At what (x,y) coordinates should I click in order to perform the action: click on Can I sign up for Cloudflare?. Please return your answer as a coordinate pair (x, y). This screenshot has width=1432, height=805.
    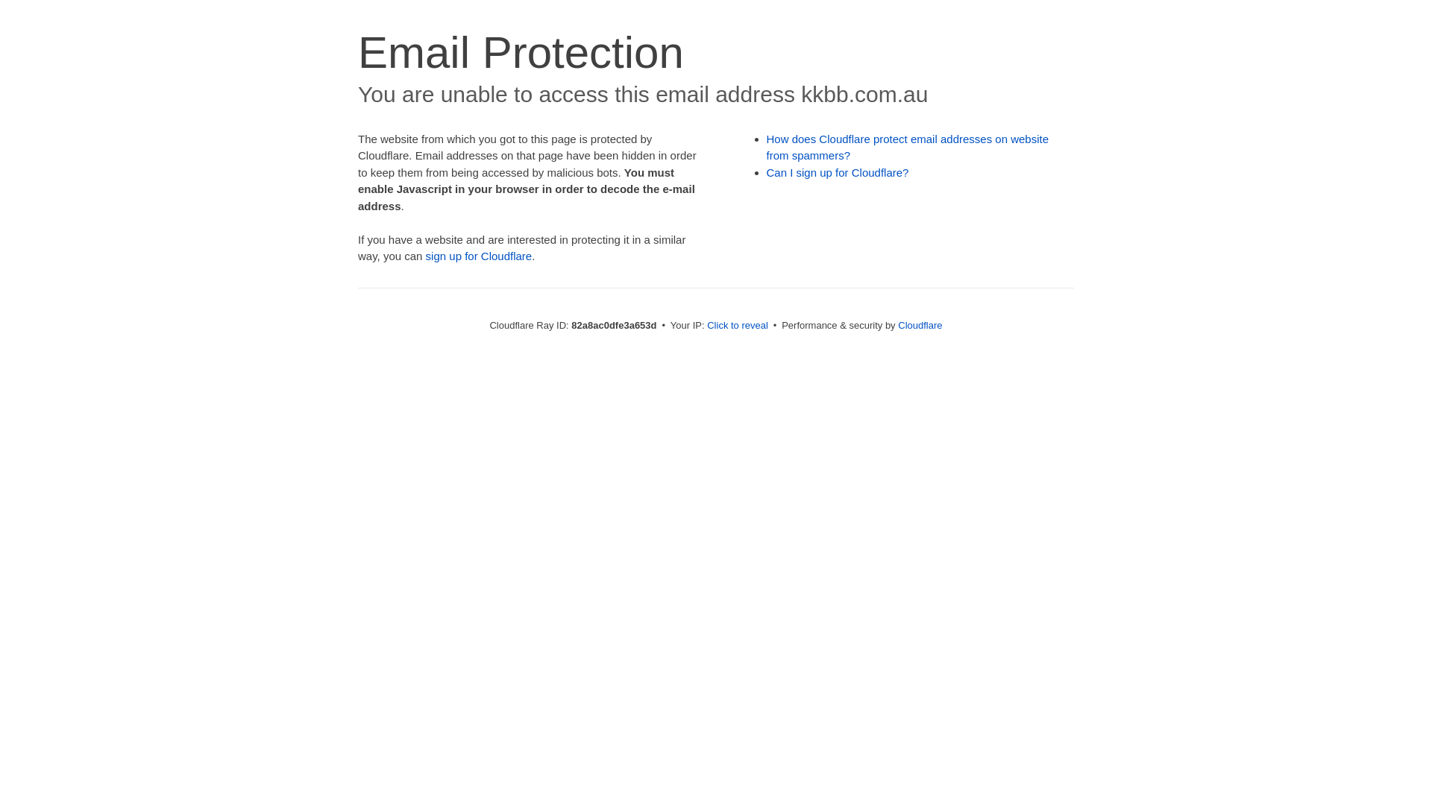
    Looking at the image, I should click on (838, 173).